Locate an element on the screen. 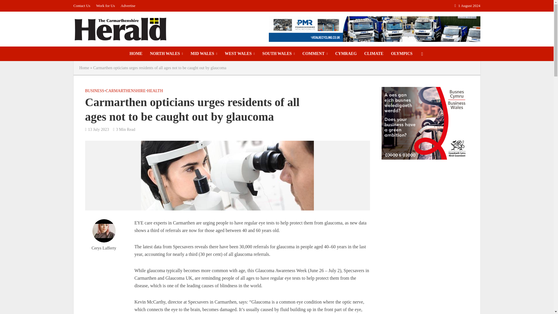 Image resolution: width=558 pixels, height=314 pixels. OLYMPICS is located at coordinates (402, 53).